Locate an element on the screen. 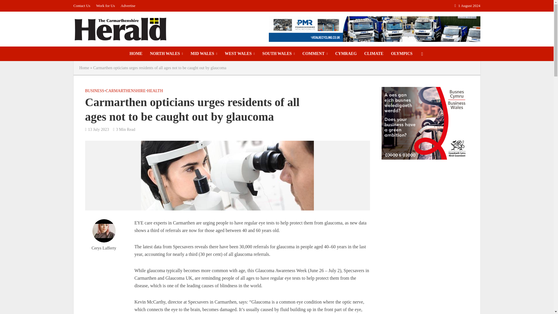 Image resolution: width=558 pixels, height=314 pixels. OLYMPICS is located at coordinates (402, 53).